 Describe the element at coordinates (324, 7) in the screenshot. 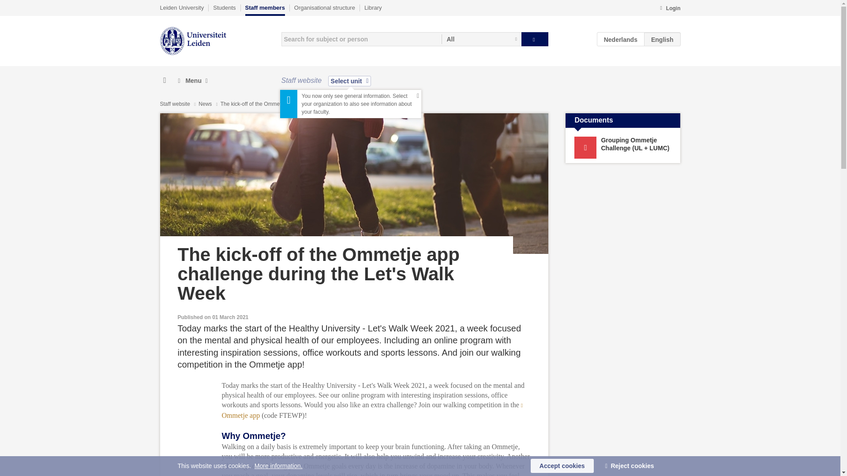

I see `Organisational structure` at that location.